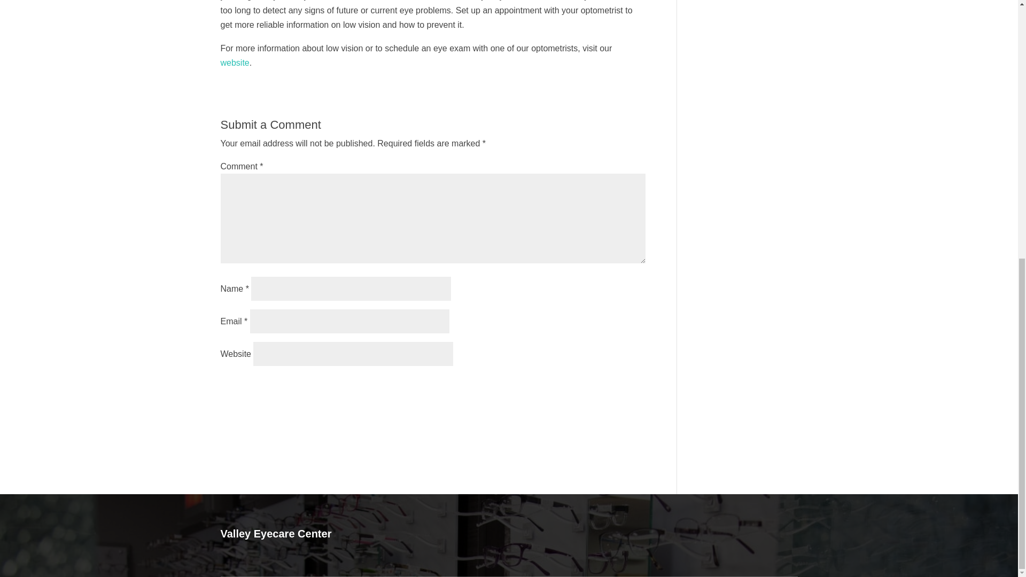  Describe the element at coordinates (592, 387) in the screenshot. I see `Submit Comment` at that location.